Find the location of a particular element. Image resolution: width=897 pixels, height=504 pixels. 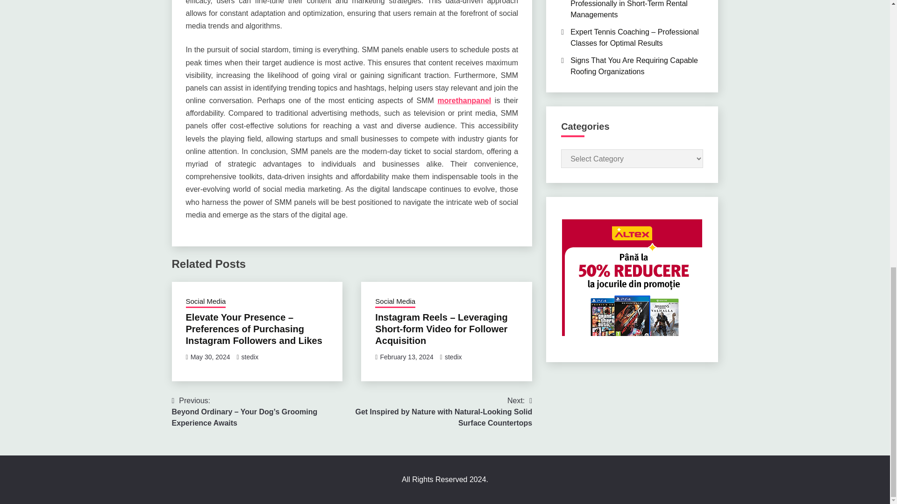

February 13, 2024 is located at coordinates (406, 357).